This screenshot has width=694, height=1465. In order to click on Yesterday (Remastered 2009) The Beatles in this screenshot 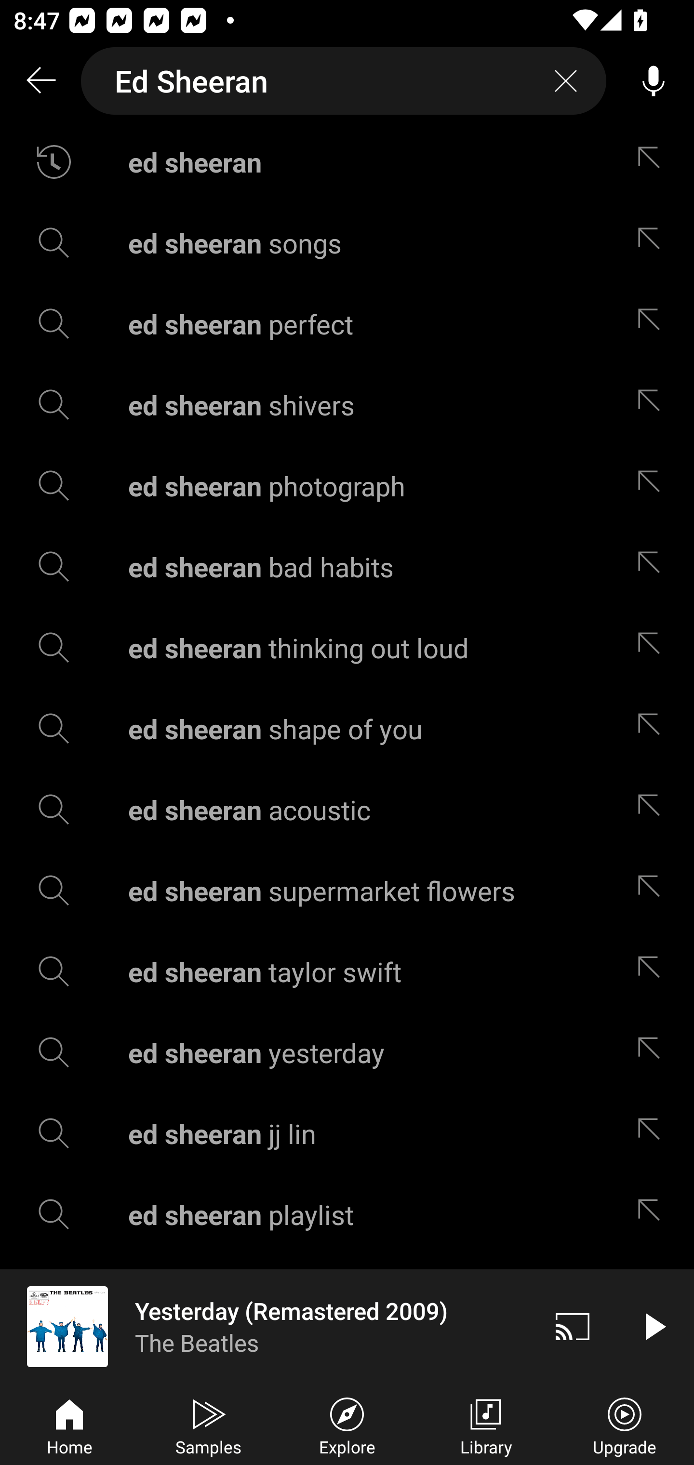, I will do `click(266, 1326)`.